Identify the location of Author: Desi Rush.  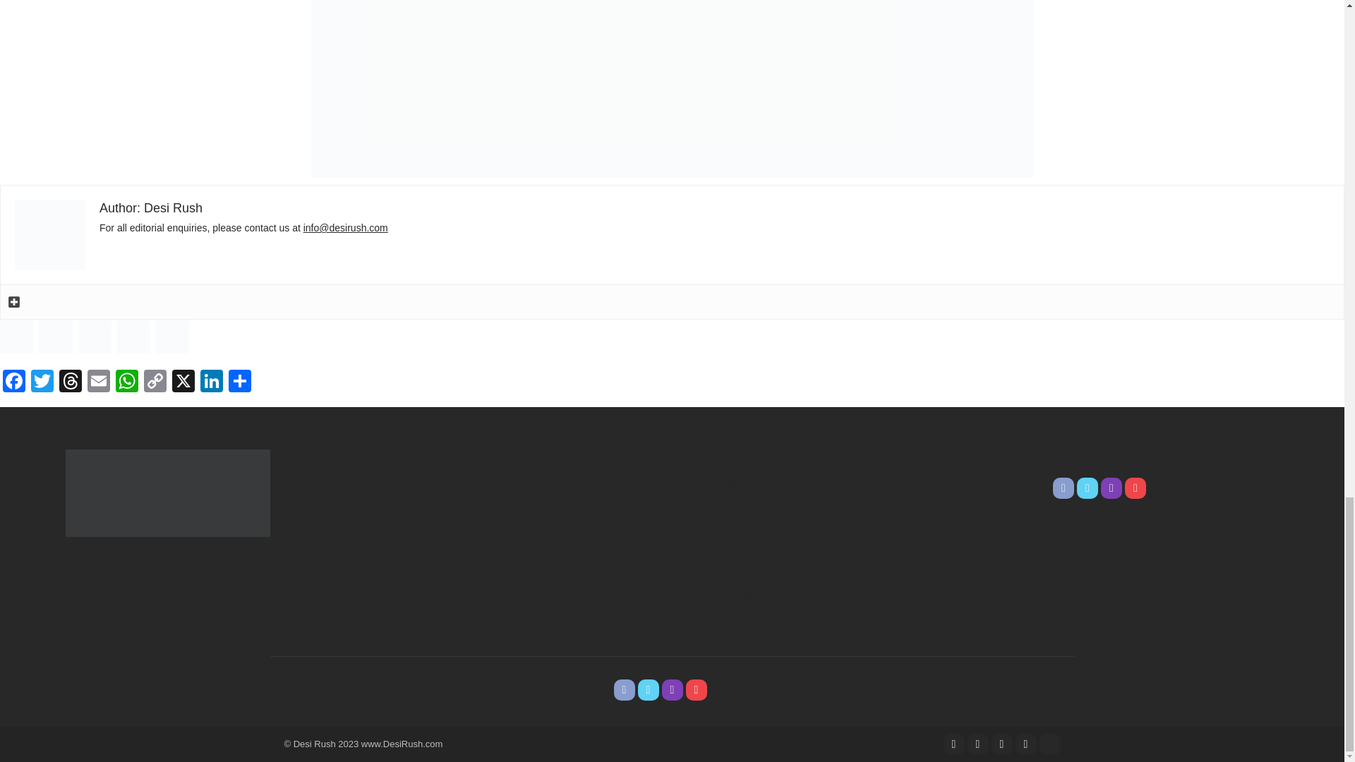
(150, 207).